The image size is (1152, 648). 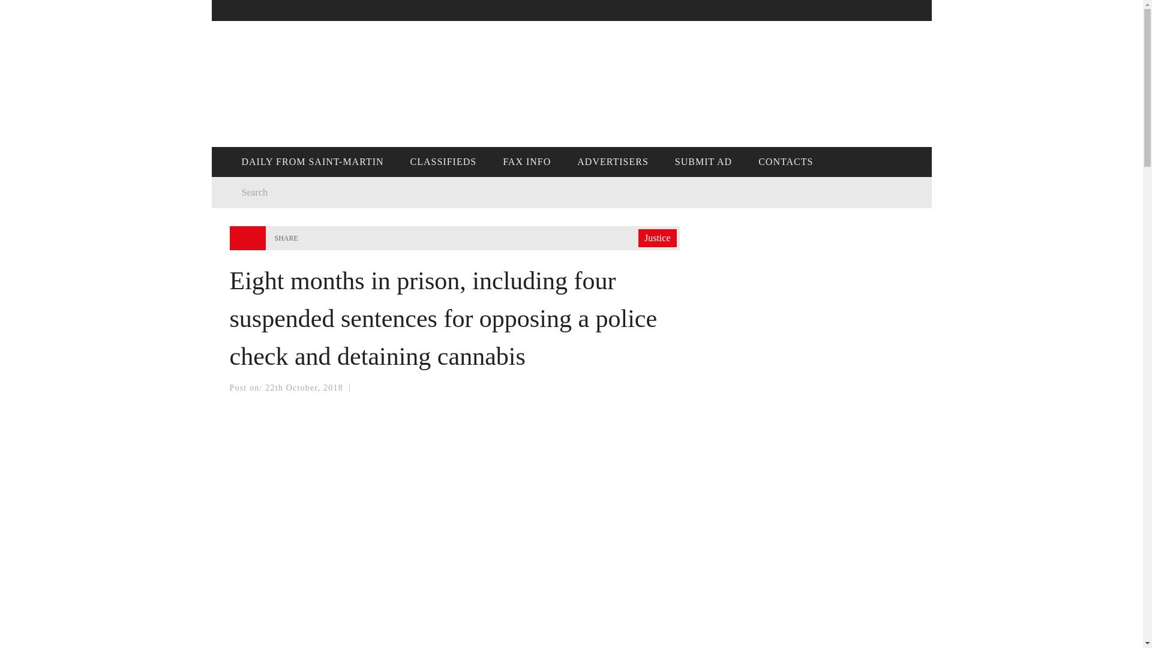 I want to click on DAILY FROM SAINT-MARTIN, so click(x=312, y=162).